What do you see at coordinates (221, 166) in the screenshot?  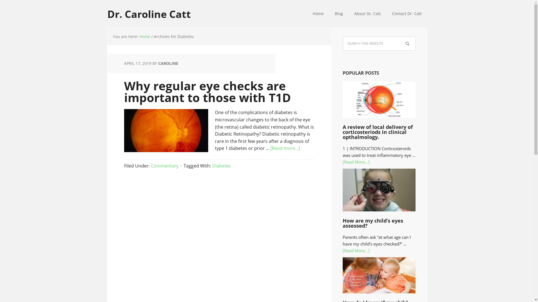 I see `Diabetes` at bounding box center [221, 166].